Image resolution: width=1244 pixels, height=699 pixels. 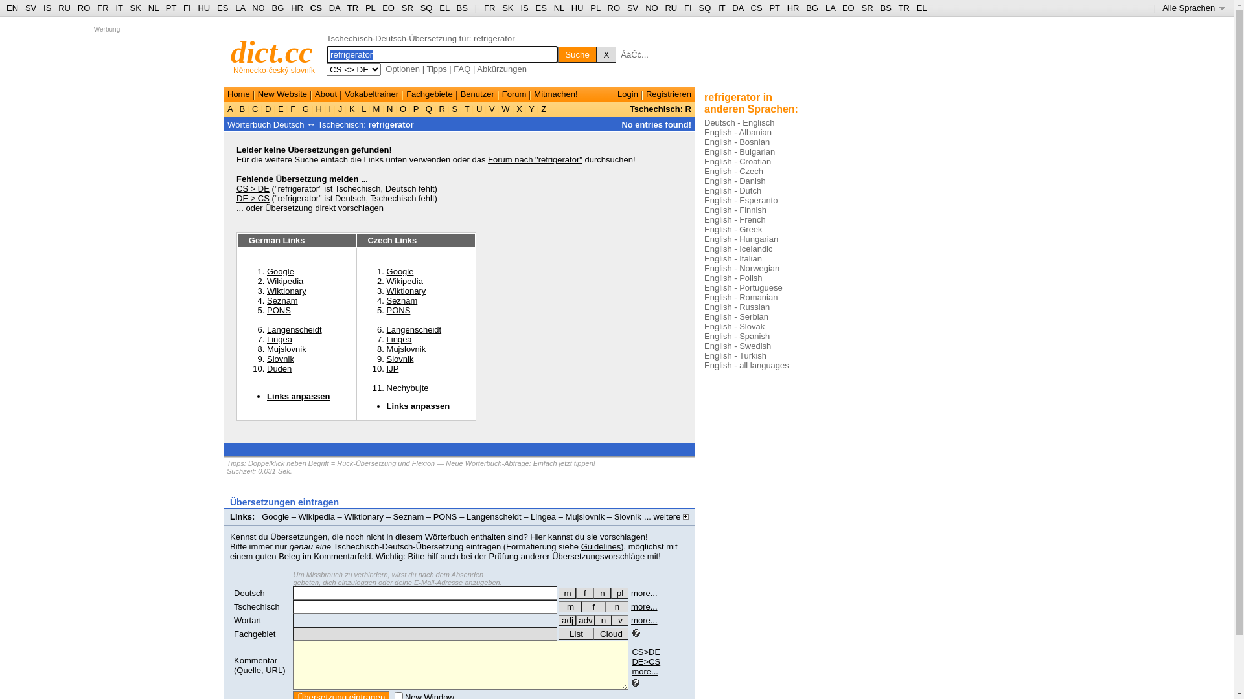 What do you see at coordinates (352, 109) in the screenshot?
I see `K` at bounding box center [352, 109].